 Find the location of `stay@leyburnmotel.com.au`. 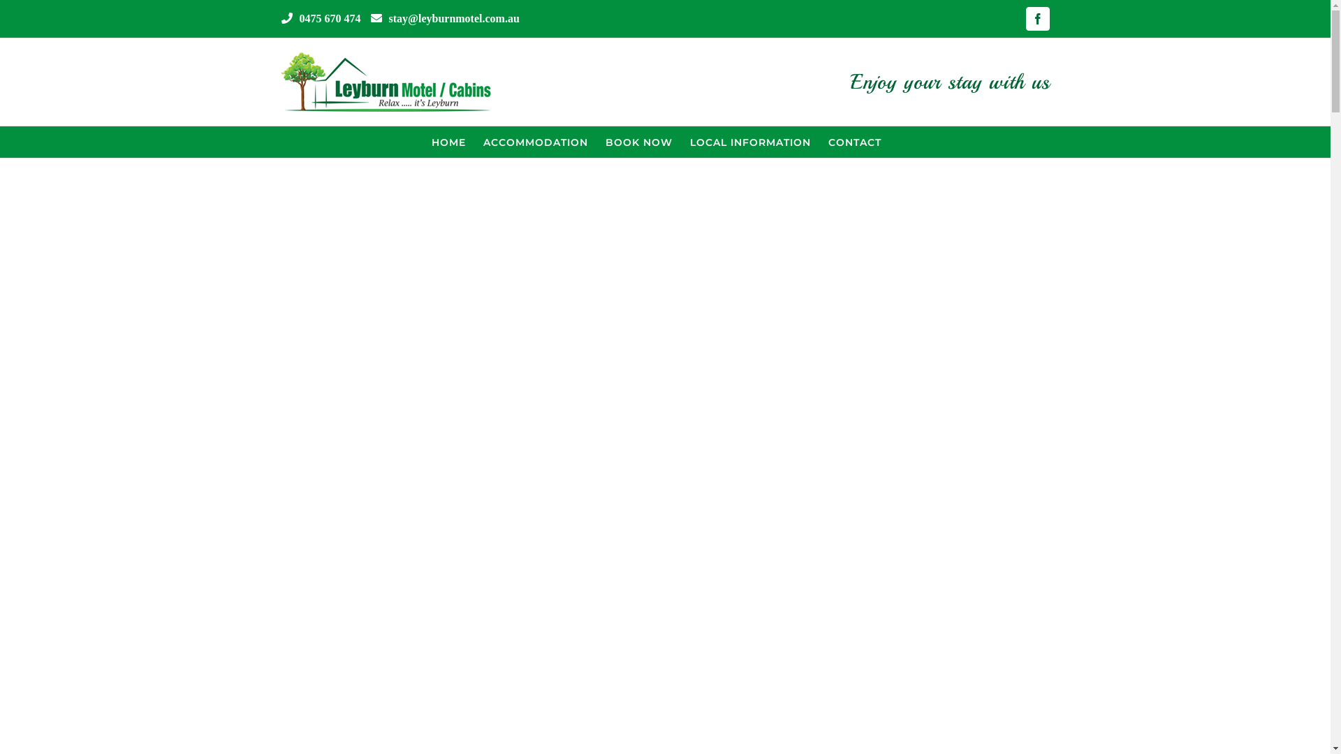

stay@leyburnmotel.com.au is located at coordinates (454, 18).